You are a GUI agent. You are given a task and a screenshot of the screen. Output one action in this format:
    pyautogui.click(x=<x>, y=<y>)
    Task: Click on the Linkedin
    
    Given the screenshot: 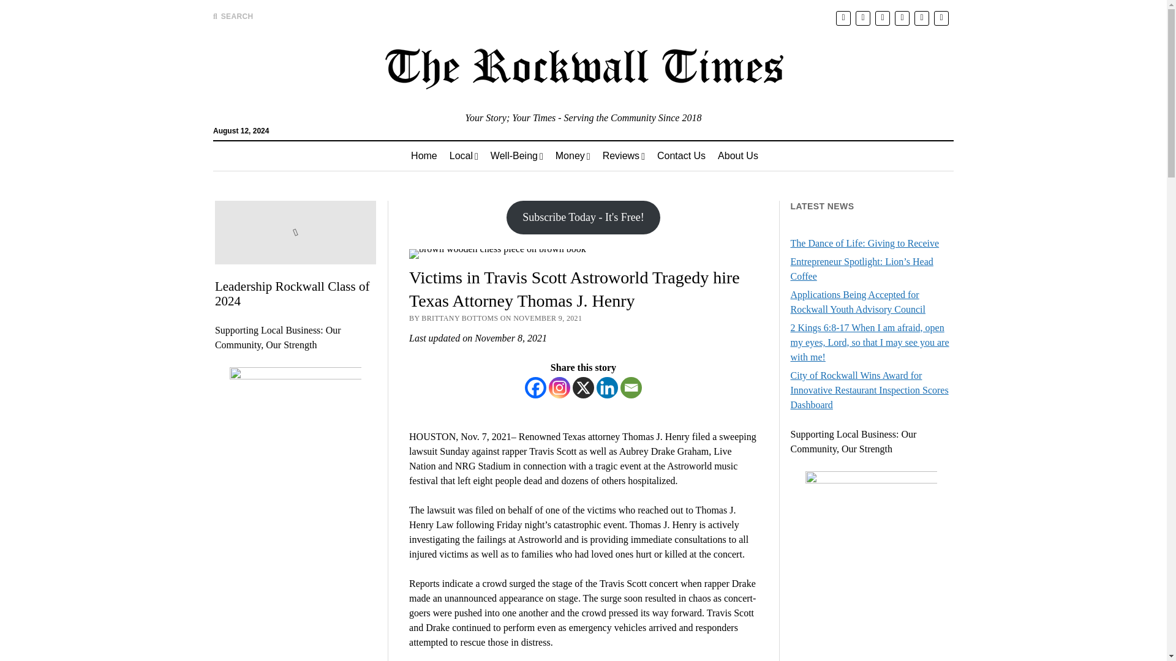 What is the action you would take?
    pyautogui.click(x=607, y=387)
    